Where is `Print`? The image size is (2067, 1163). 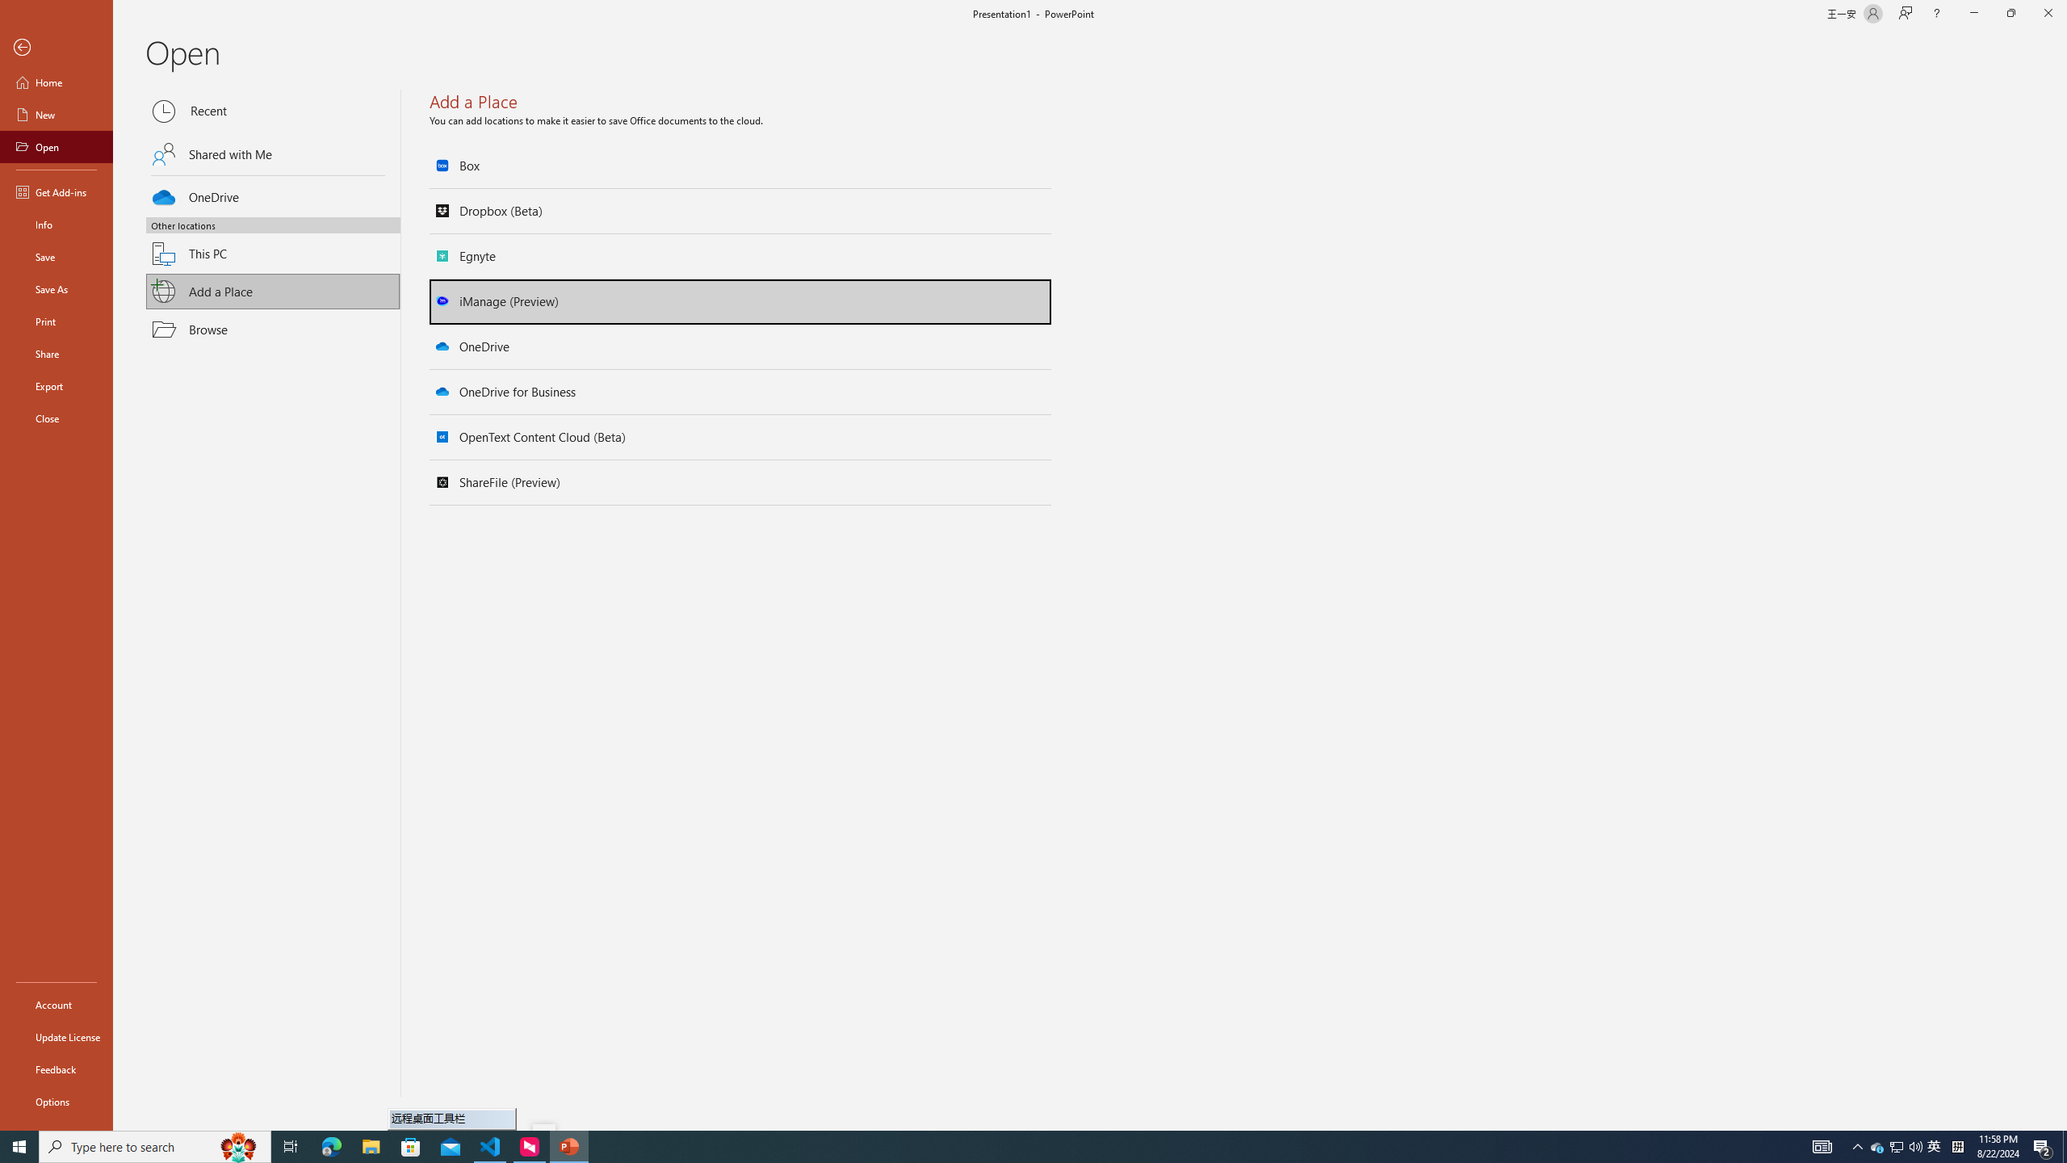
Print is located at coordinates (57, 321).